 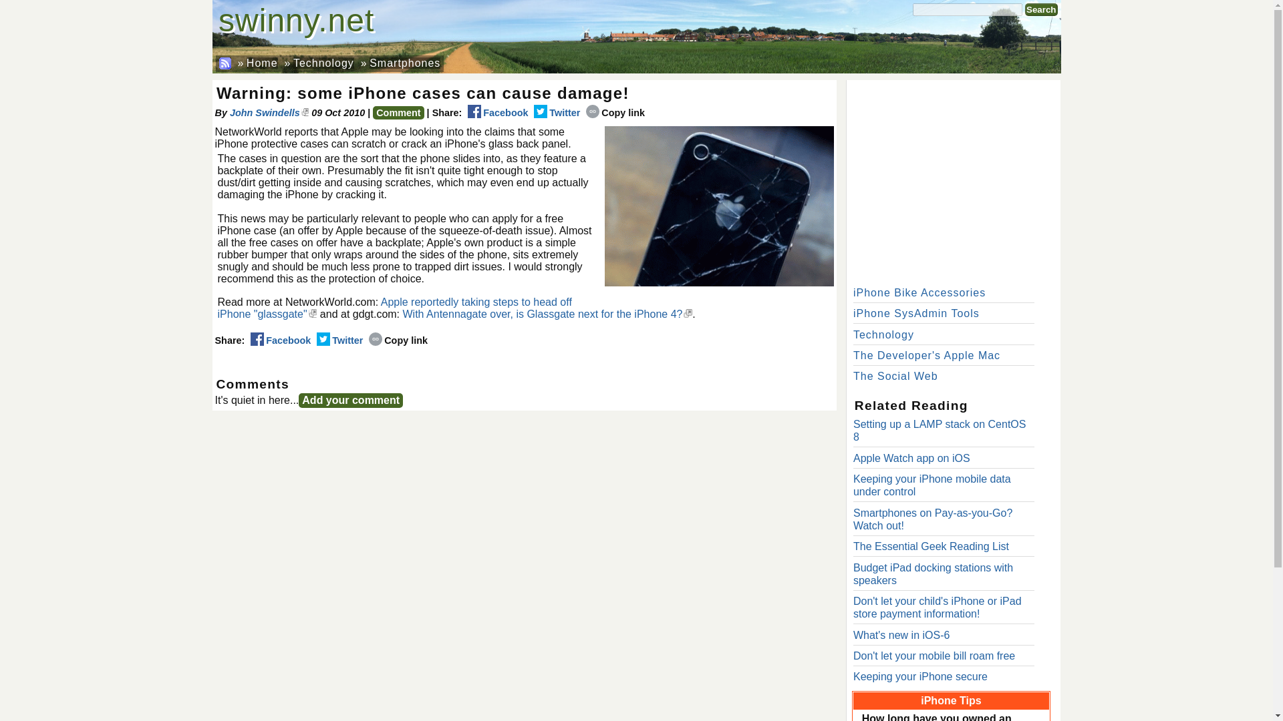 What do you see at coordinates (901, 635) in the screenshot?
I see `What's new in iOS-6` at bounding box center [901, 635].